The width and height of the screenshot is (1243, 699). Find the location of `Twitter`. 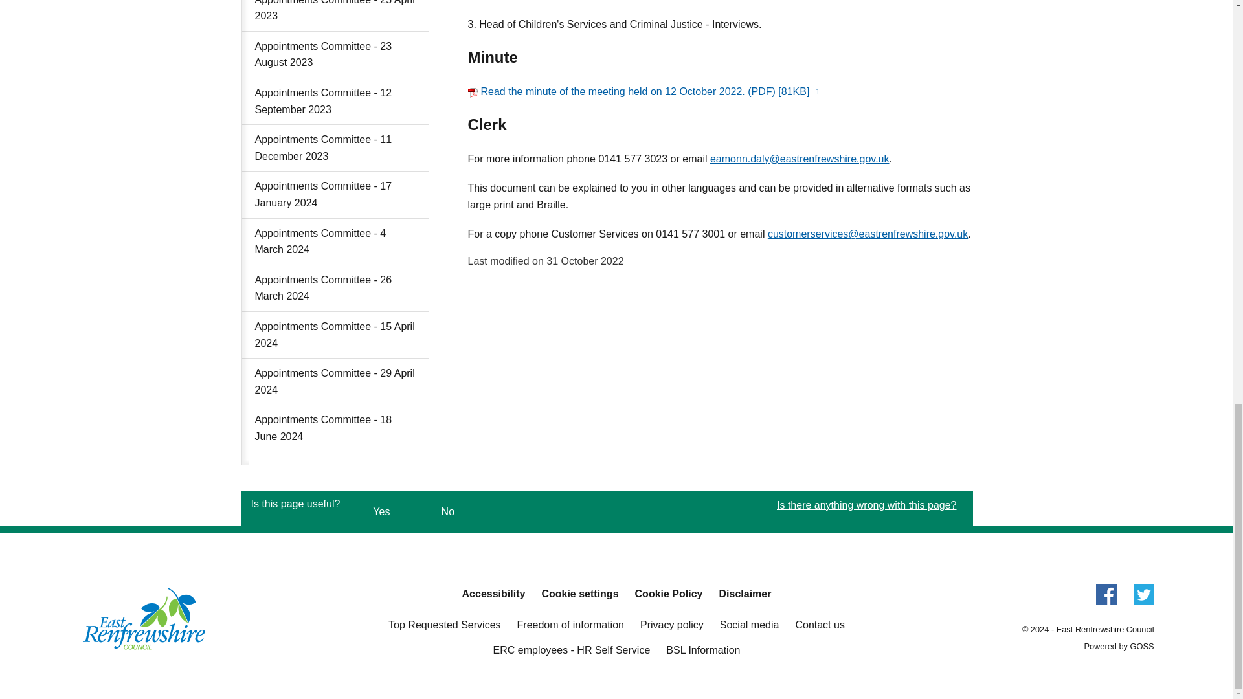

Twitter is located at coordinates (1143, 601).